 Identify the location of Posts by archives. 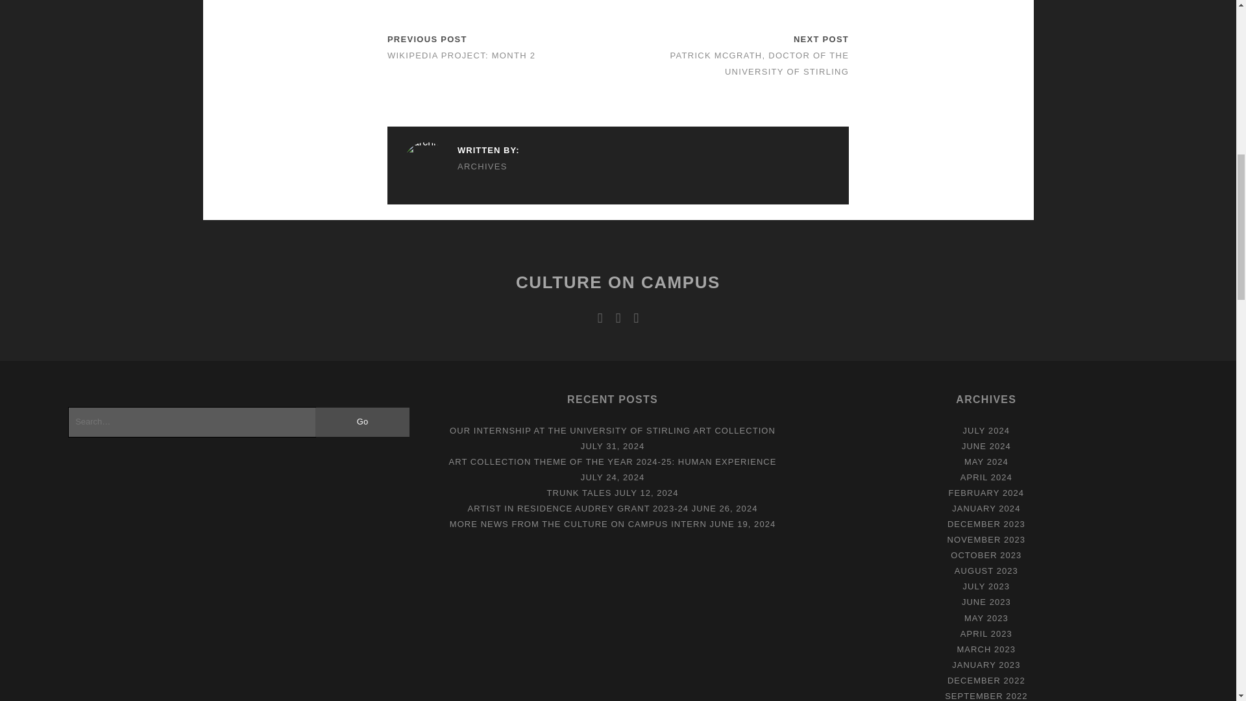
(461, 166).